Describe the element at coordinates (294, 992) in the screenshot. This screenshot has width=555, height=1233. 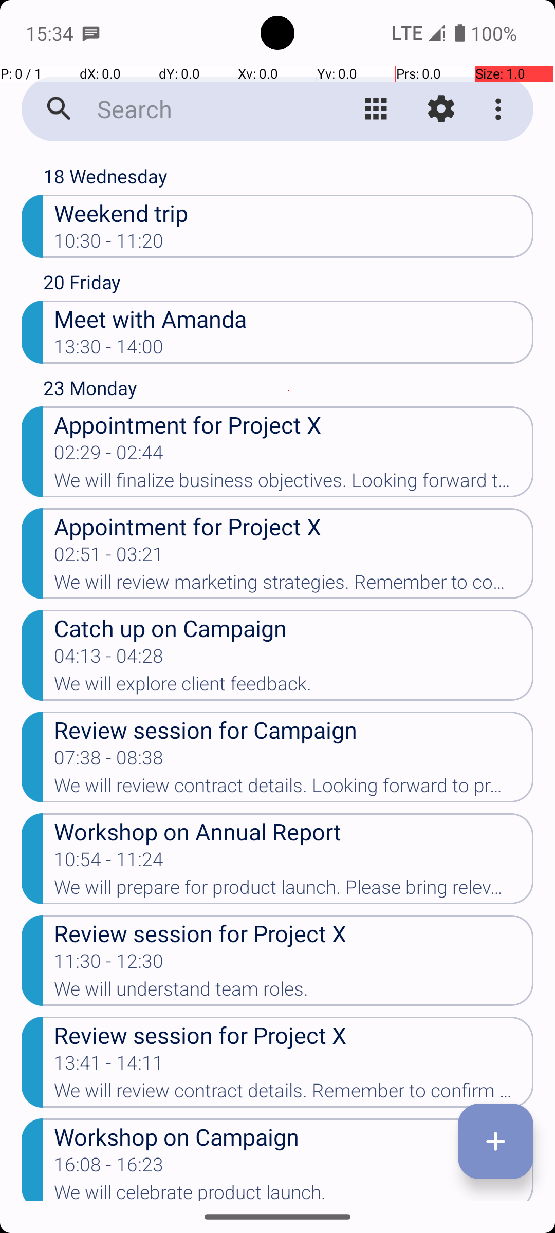
I see `We will understand team roles.` at that location.